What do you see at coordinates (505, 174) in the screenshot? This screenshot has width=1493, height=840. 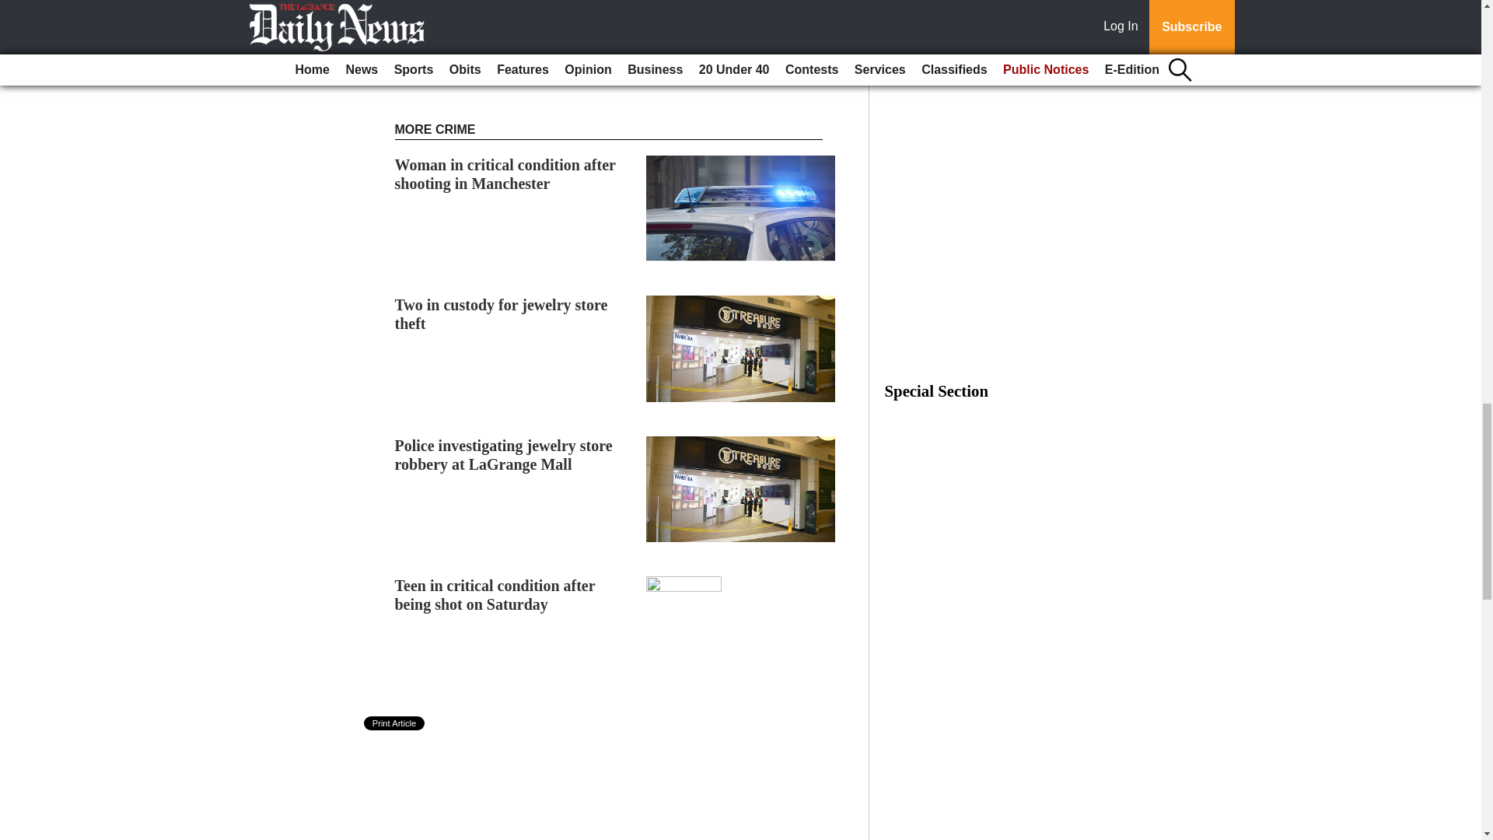 I see `Woman in critical condition after shooting in Manchester` at bounding box center [505, 174].